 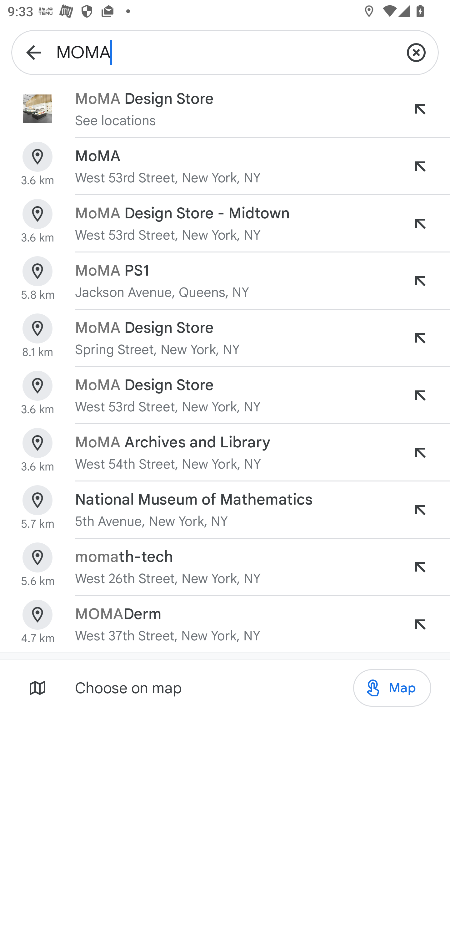 What do you see at coordinates (420, 166) in the screenshot?
I see `Activate to enter suggestion MoMA into search bar` at bounding box center [420, 166].